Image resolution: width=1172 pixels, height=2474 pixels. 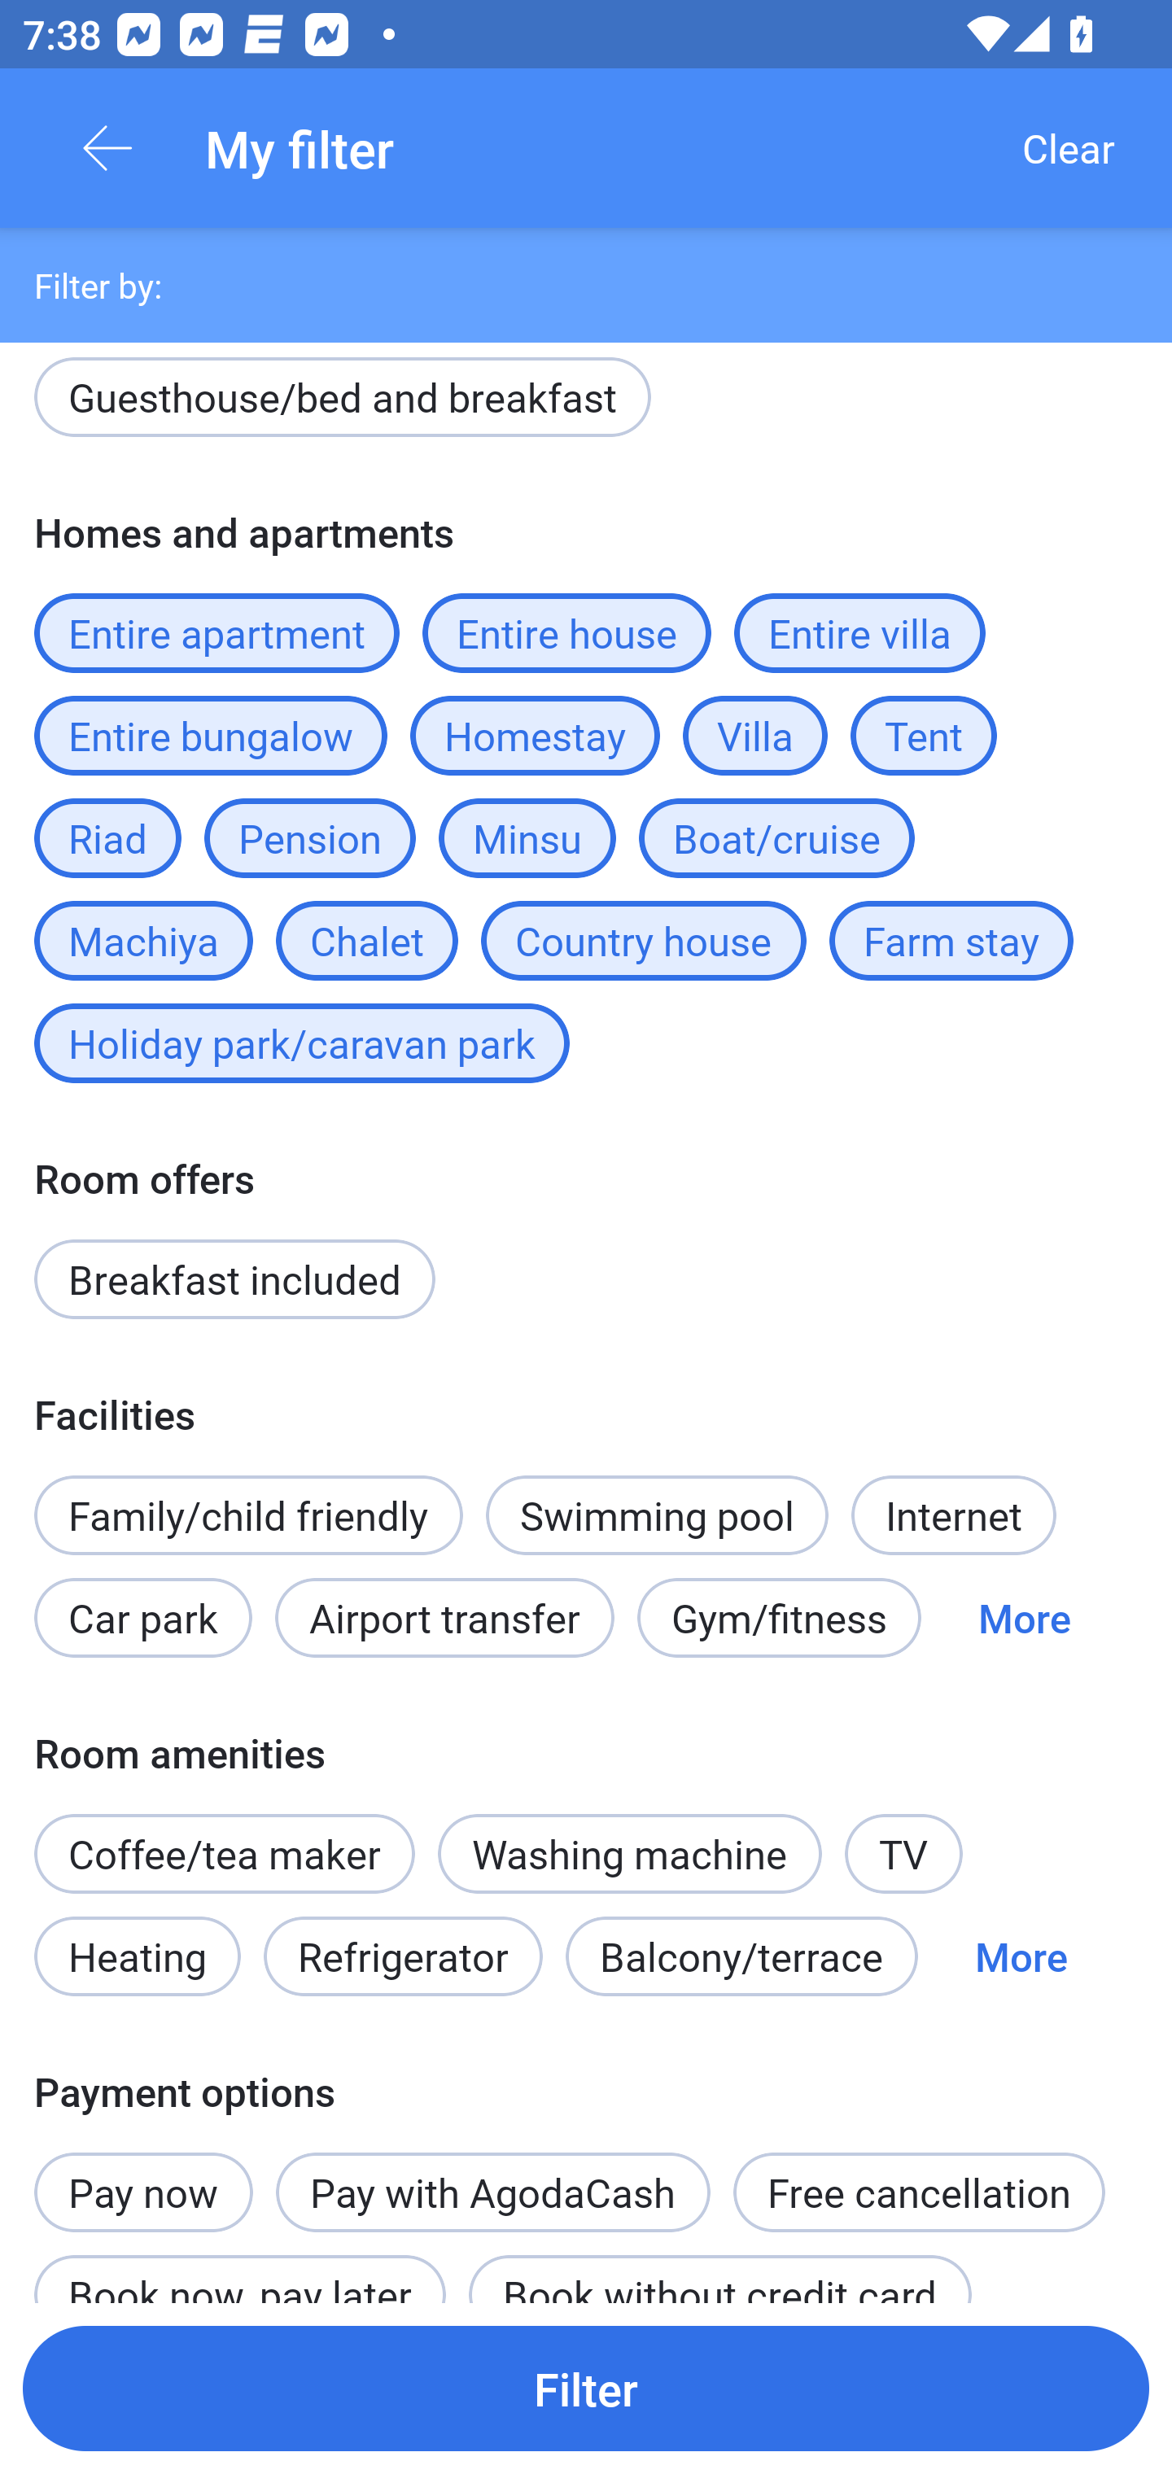 I want to click on Clear, so click(x=1068, y=148).